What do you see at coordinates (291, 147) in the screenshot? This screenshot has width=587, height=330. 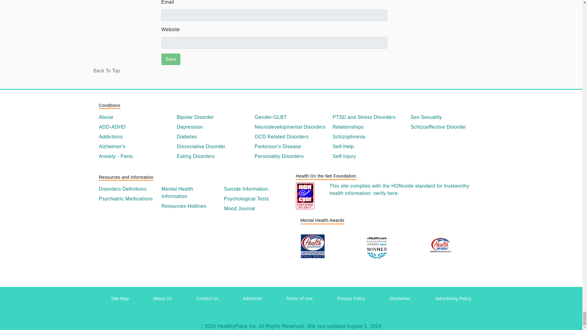 I see `Parkinson's Disease Information Articles` at bounding box center [291, 147].